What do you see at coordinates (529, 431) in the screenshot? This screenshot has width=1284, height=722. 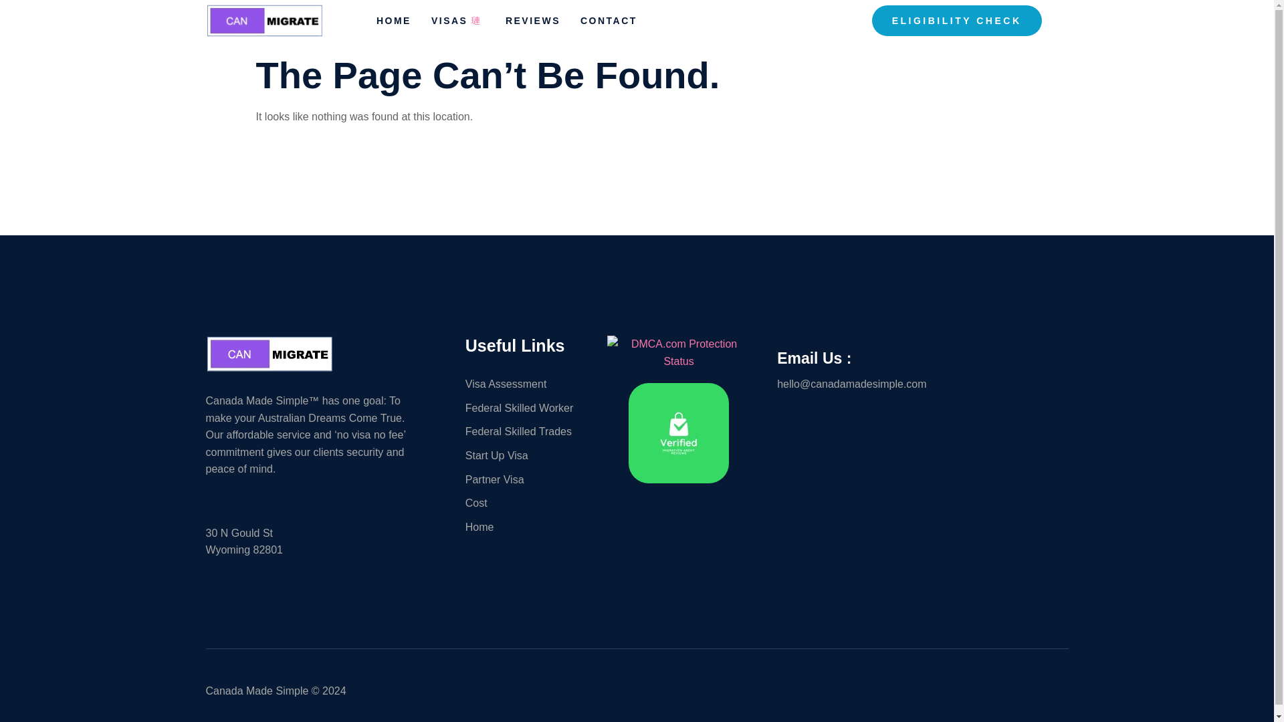 I see `Federal Skilled Trades` at bounding box center [529, 431].